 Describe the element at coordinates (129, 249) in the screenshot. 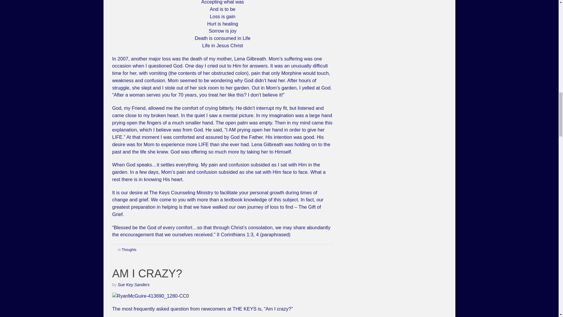

I see `Thoughts` at that location.